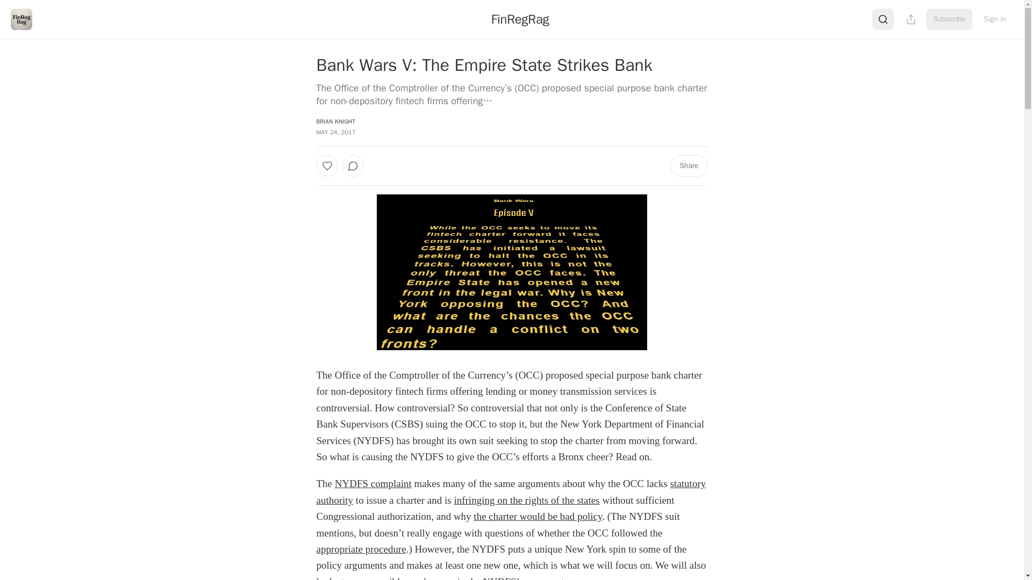 This screenshot has height=580, width=1032. What do you see at coordinates (511, 491) in the screenshot?
I see `statutory authority` at bounding box center [511, 491].